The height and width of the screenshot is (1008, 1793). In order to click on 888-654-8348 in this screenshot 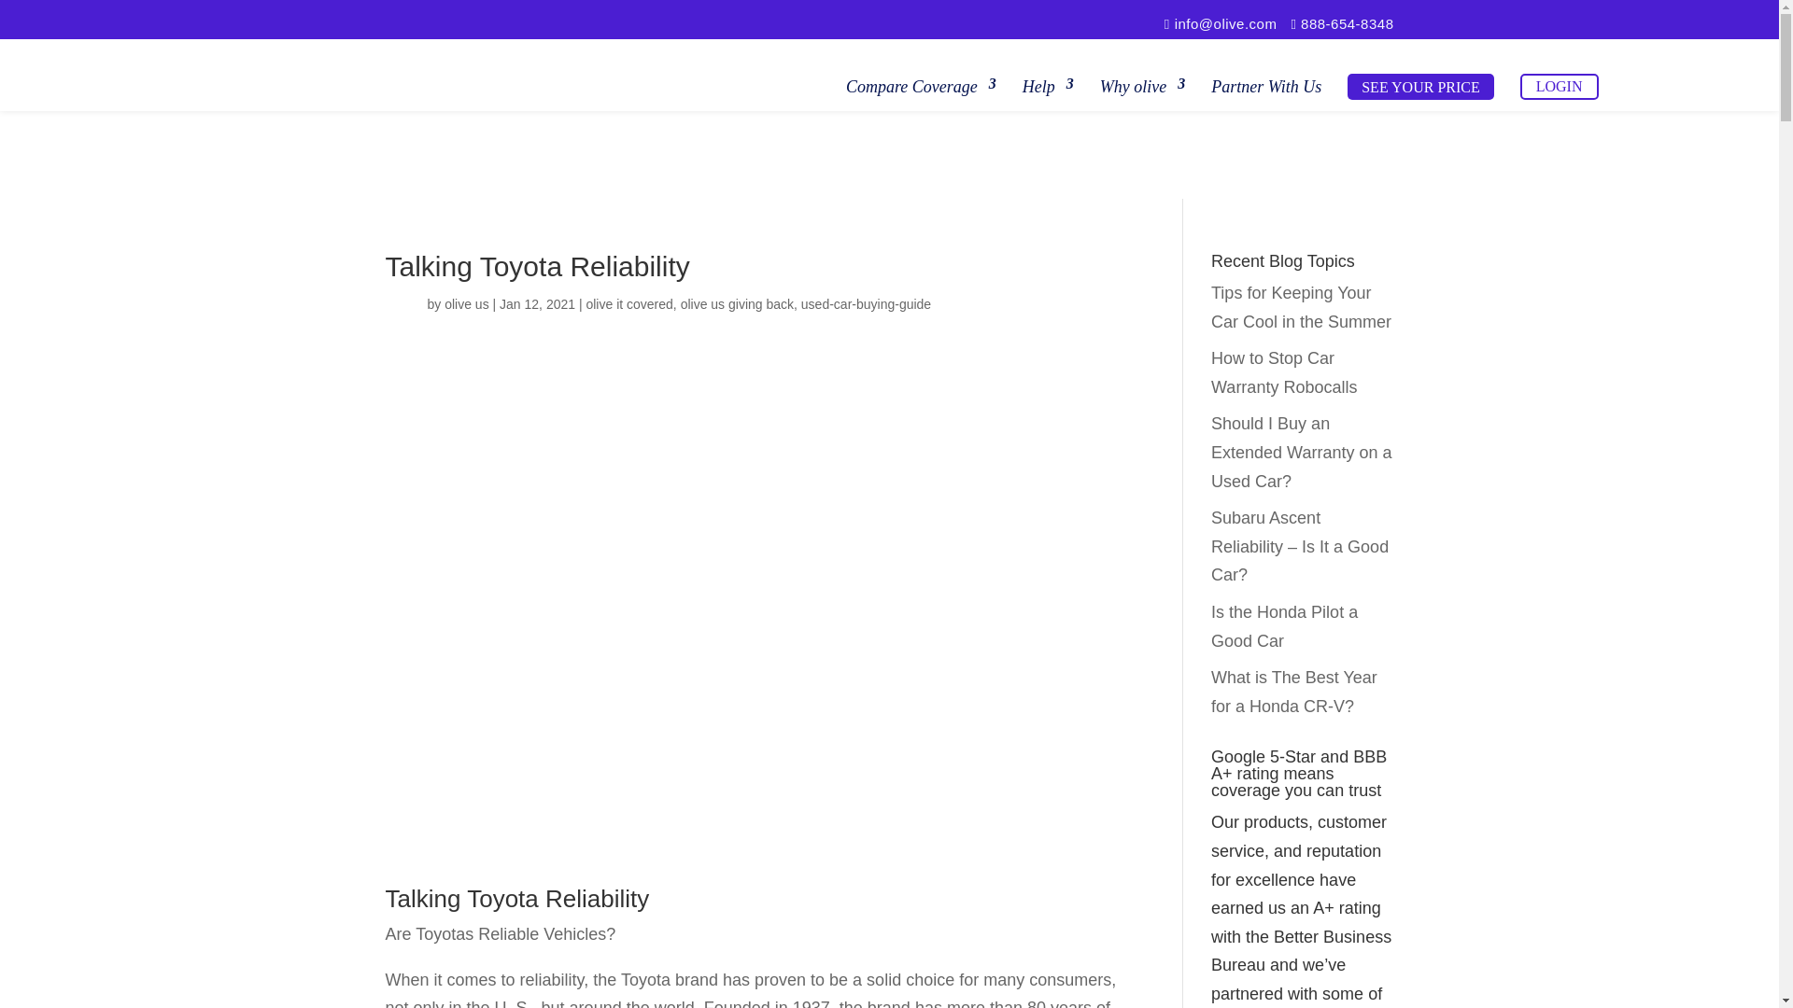, I will do `click(1341, 24)`.